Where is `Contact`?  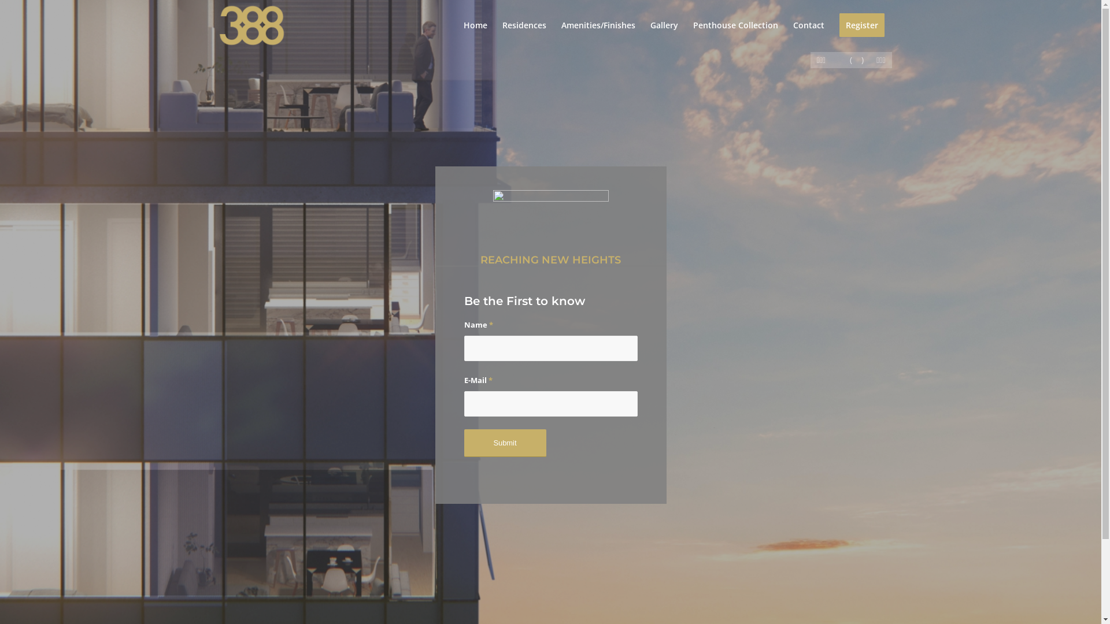
Contact is located at coordinates (808, 25).